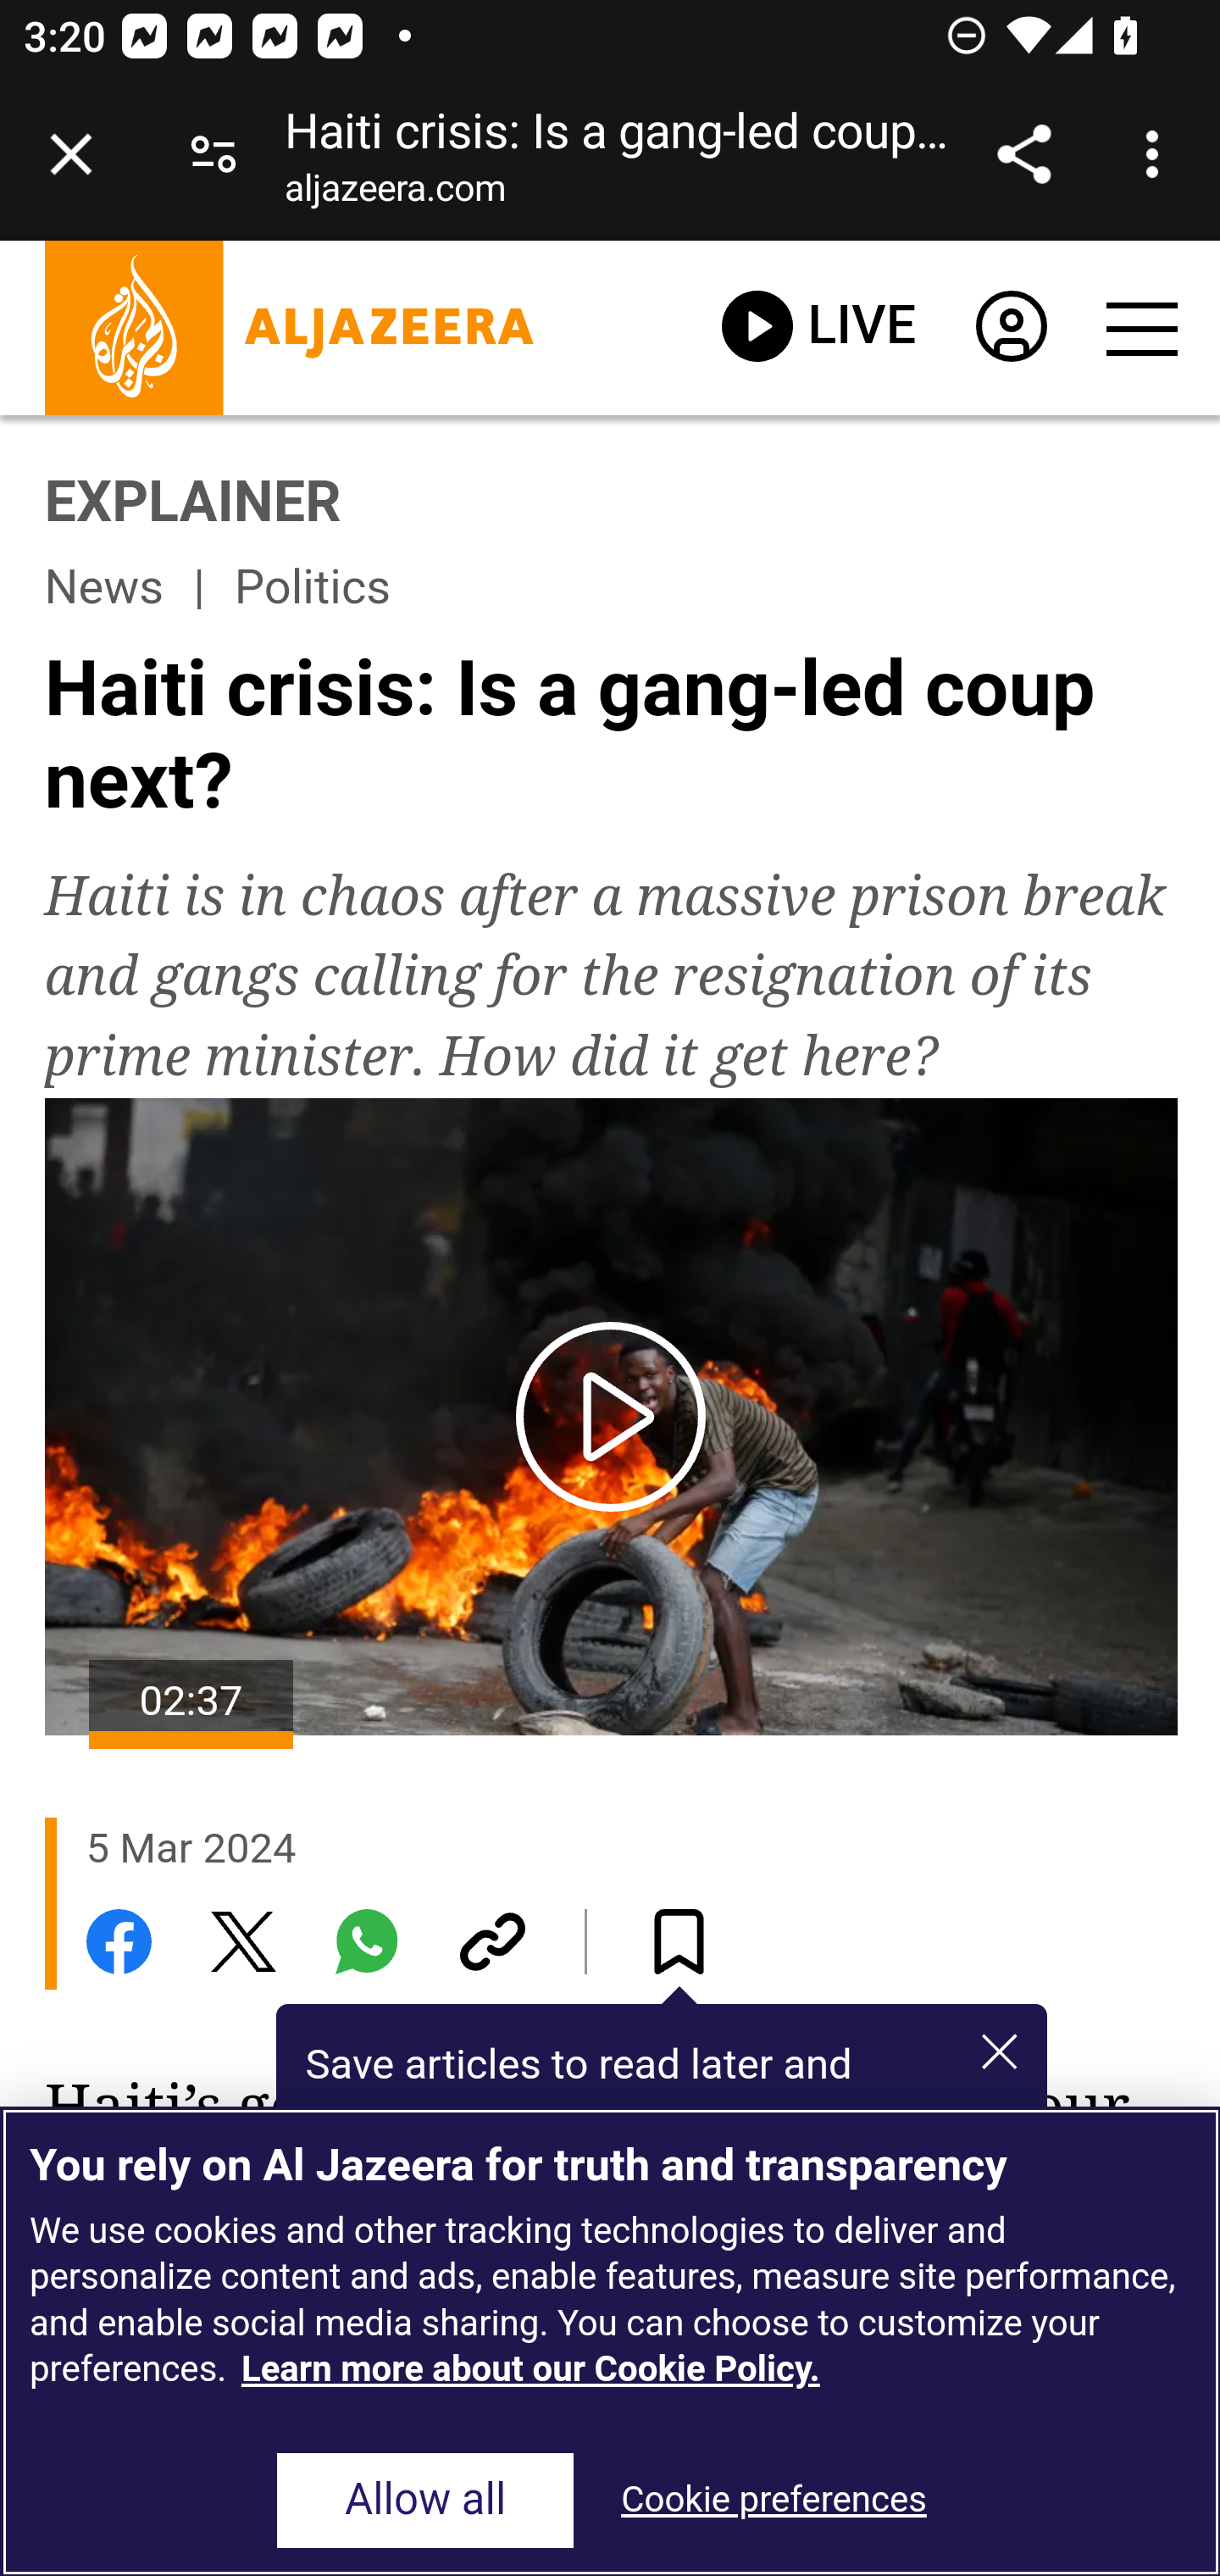 The width and height of the screenshot is (1220, 2576). Describe the element at coordinates (242, 1940) in the screenshot. I see `Share on Twitter` at that location.